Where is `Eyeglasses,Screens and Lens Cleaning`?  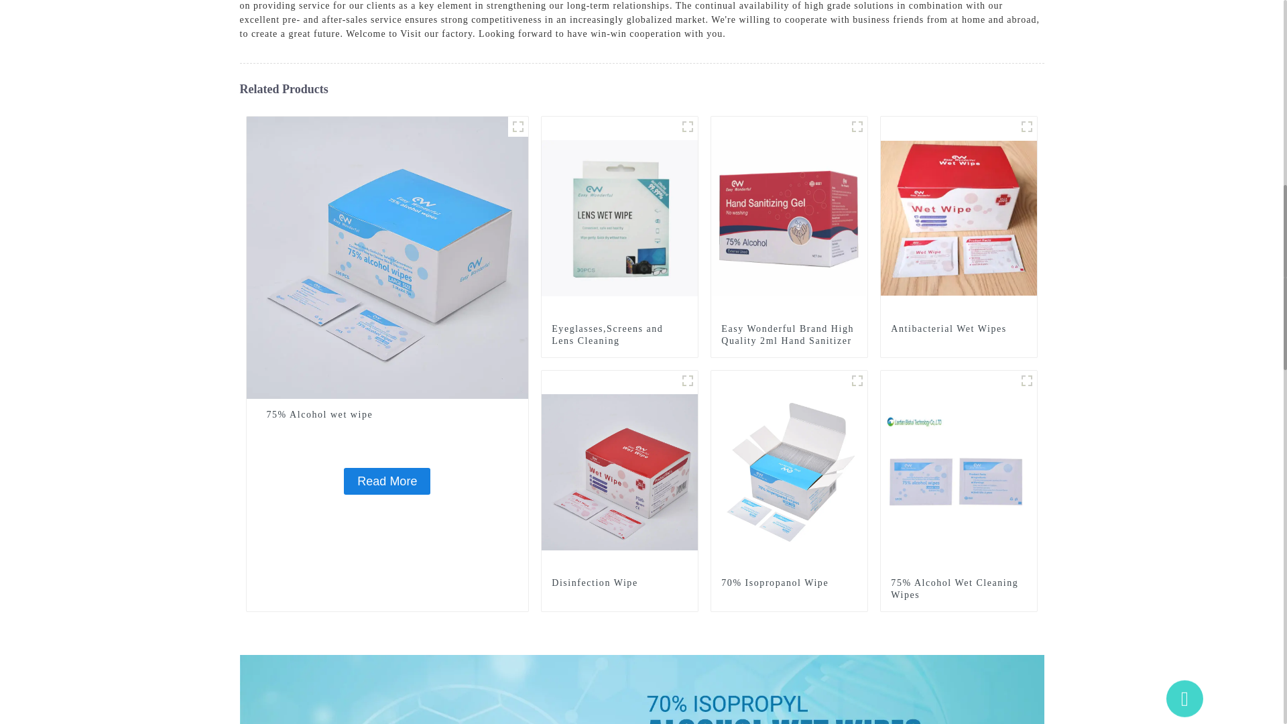 Eyeglasses,Screens and Lens Cleaning is located at coordinates (619, 217).